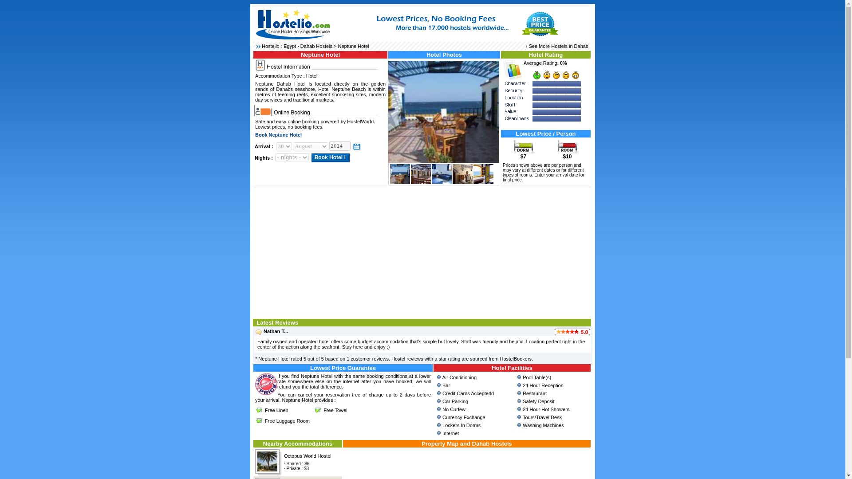  What do you see at coordinates (289, 46) in the screenshot?
I see `Egypt` at bounding box center [289, 46].